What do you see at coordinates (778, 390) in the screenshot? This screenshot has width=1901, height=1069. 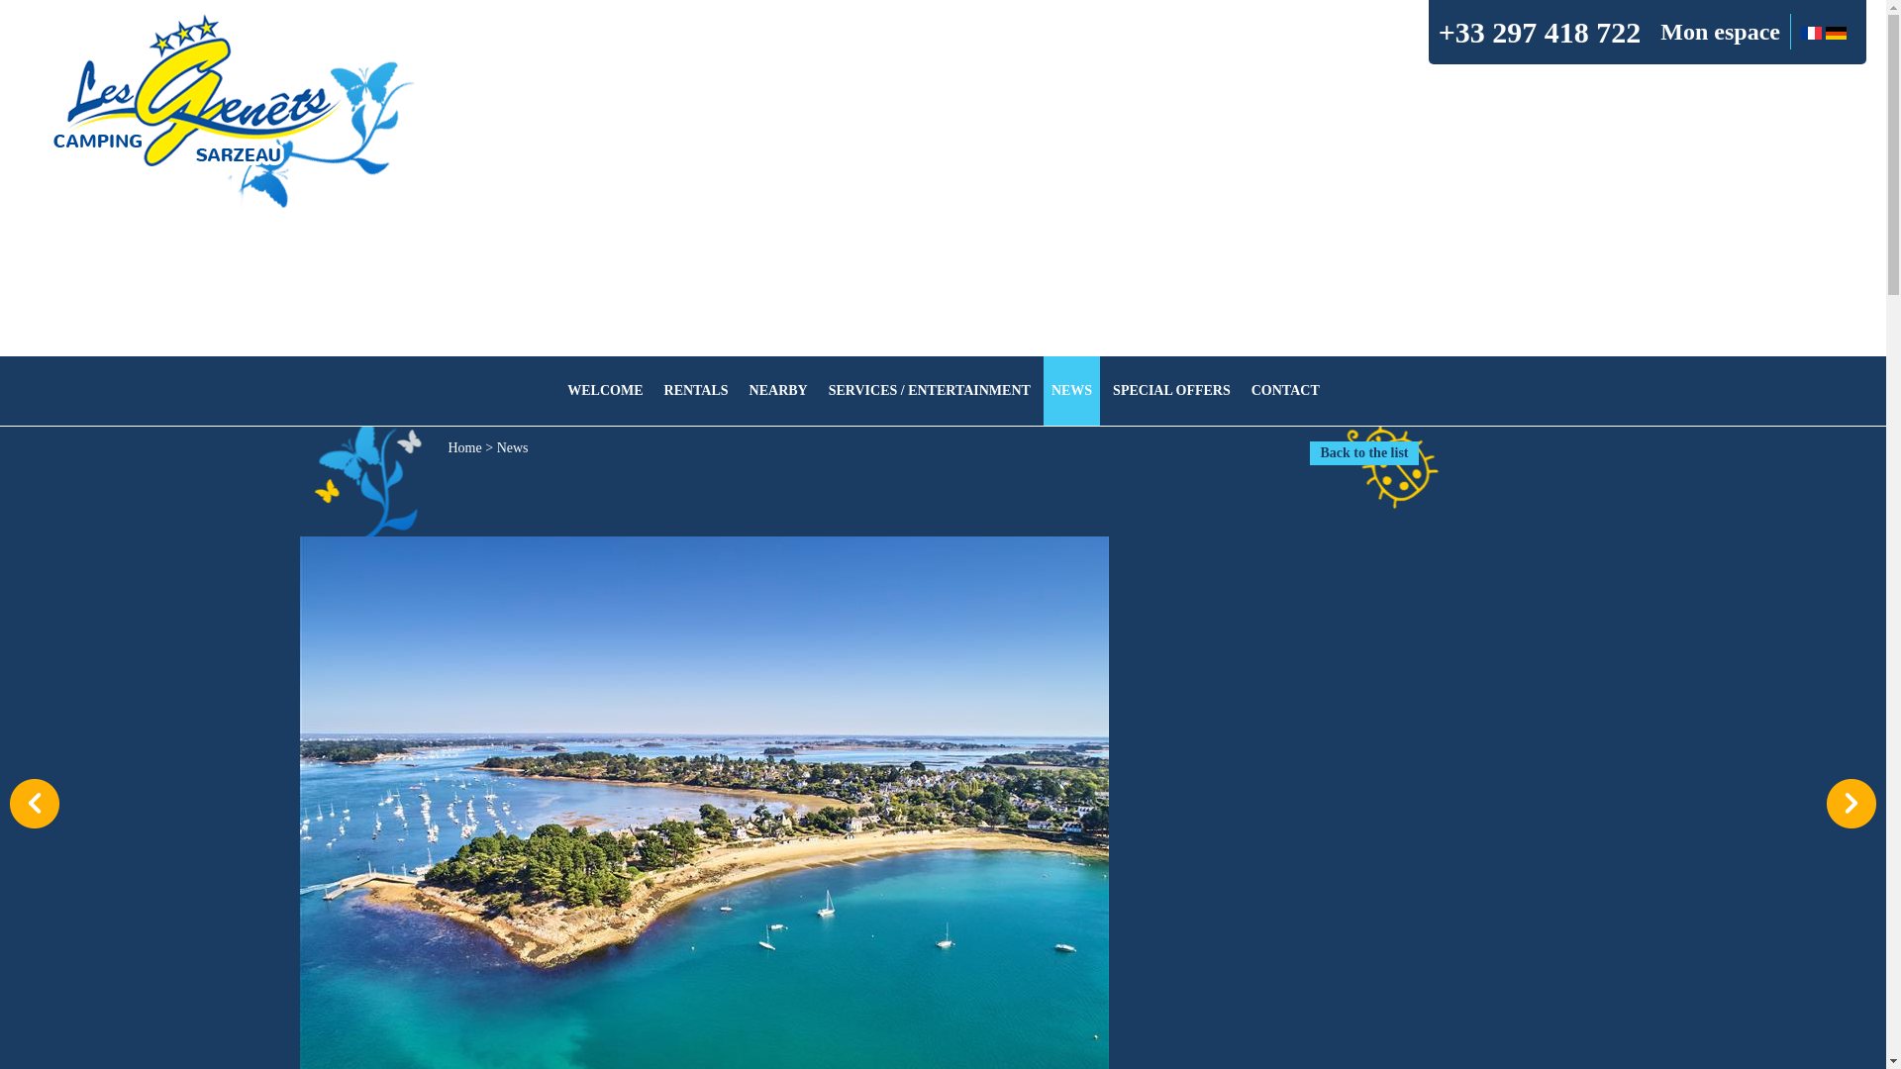 I see `Tourism and leisure around Sarzeau` at bounding box center [778, 390].